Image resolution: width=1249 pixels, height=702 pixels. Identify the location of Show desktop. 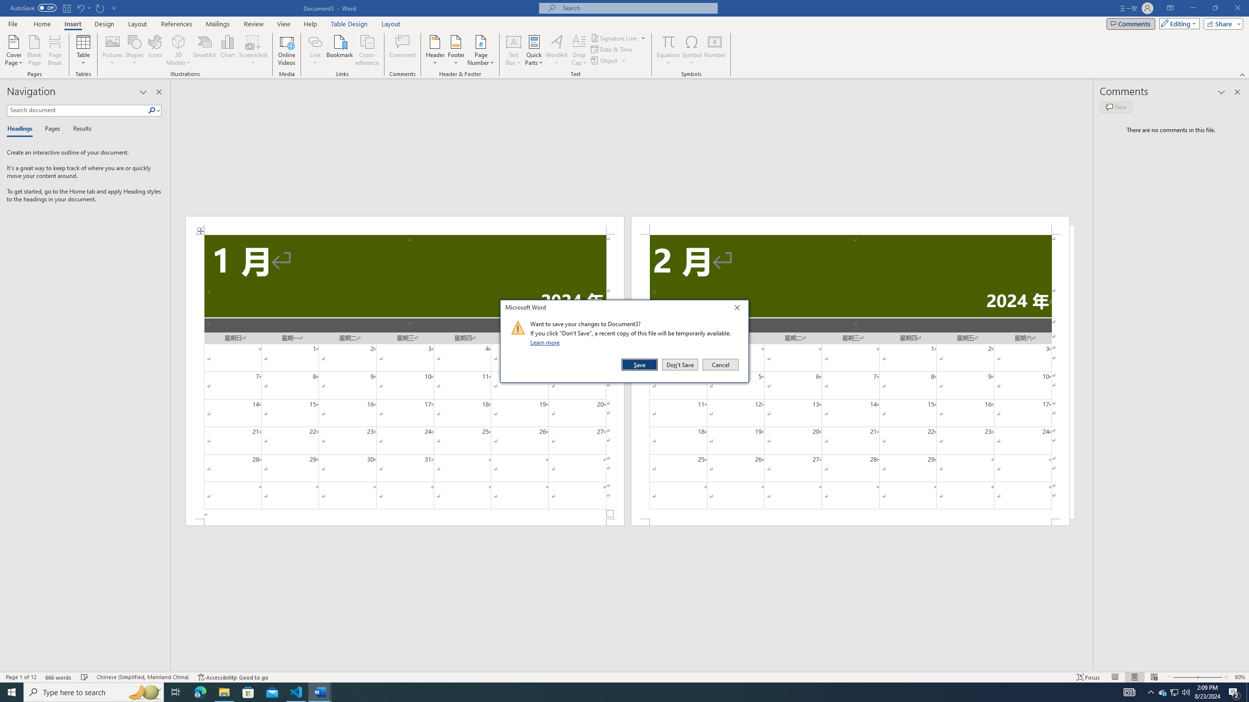
(1248, 692).